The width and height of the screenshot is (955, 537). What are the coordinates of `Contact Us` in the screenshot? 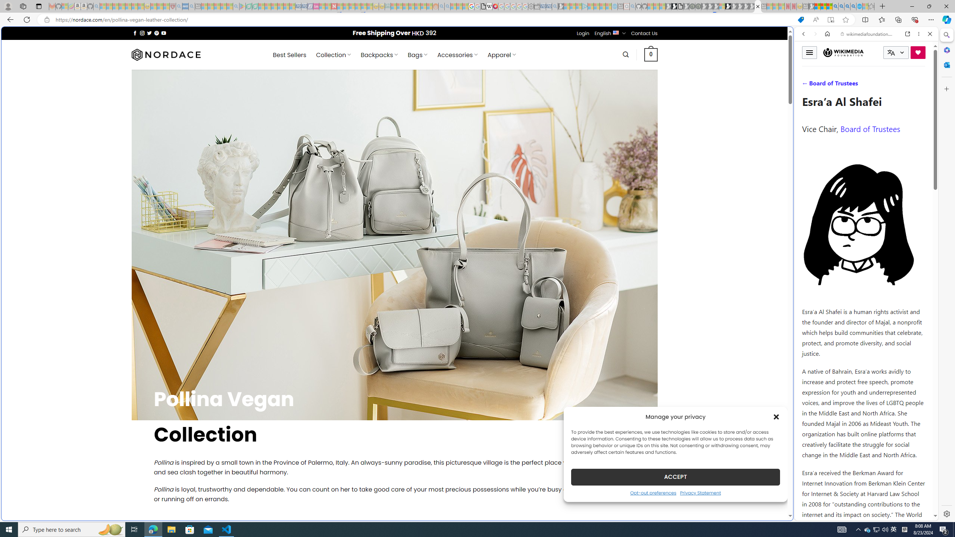 It's located at (645, 34).